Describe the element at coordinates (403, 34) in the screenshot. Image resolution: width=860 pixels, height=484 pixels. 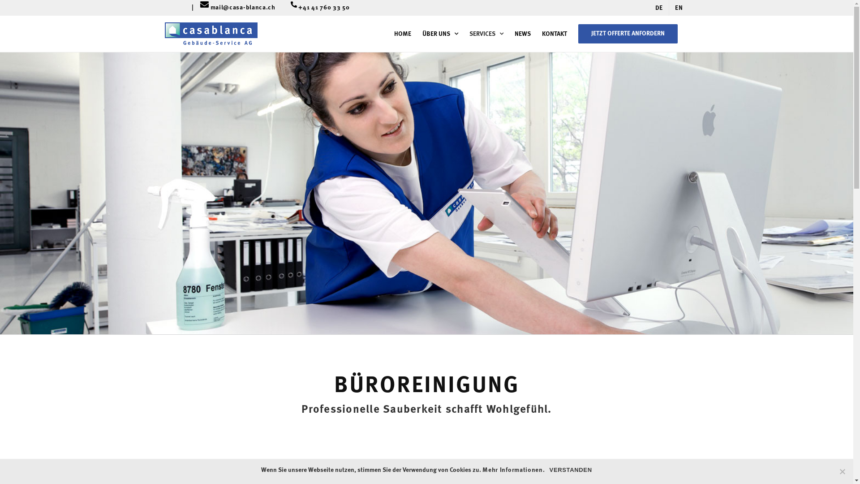
I see `HOME` at that location.